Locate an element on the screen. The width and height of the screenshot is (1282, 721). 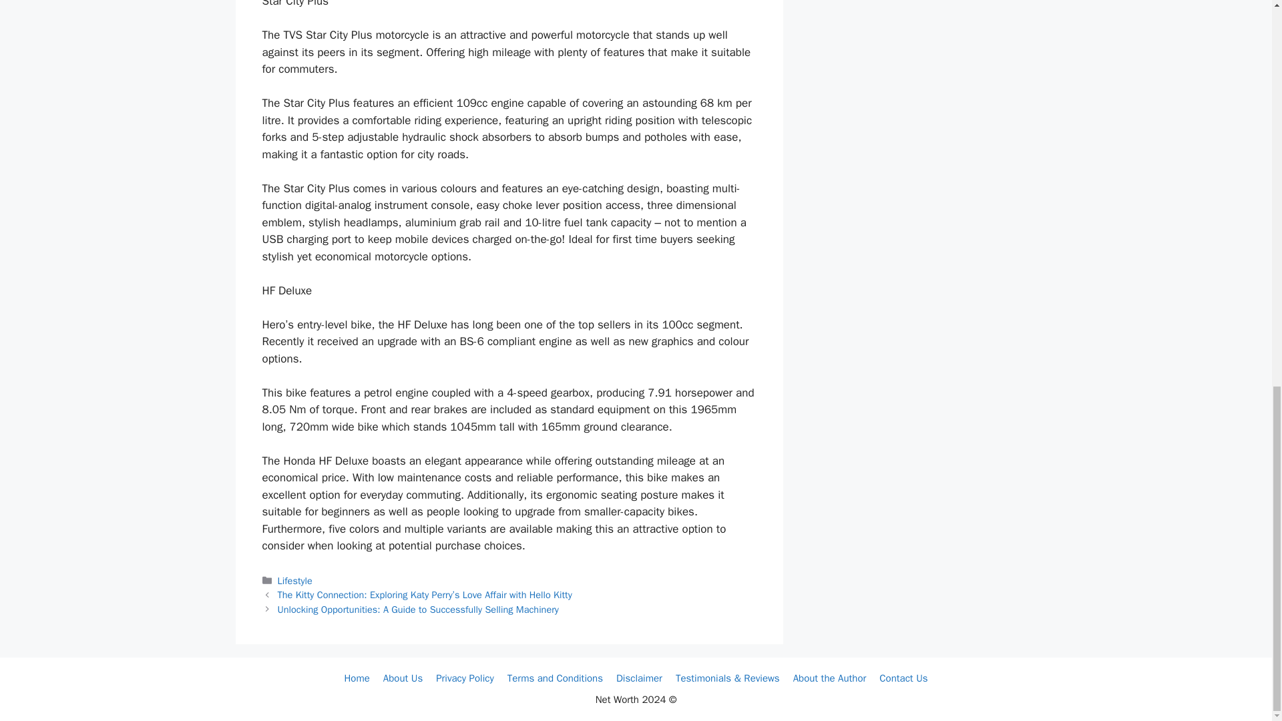
Contact Us is located at coordinates (903, 678).